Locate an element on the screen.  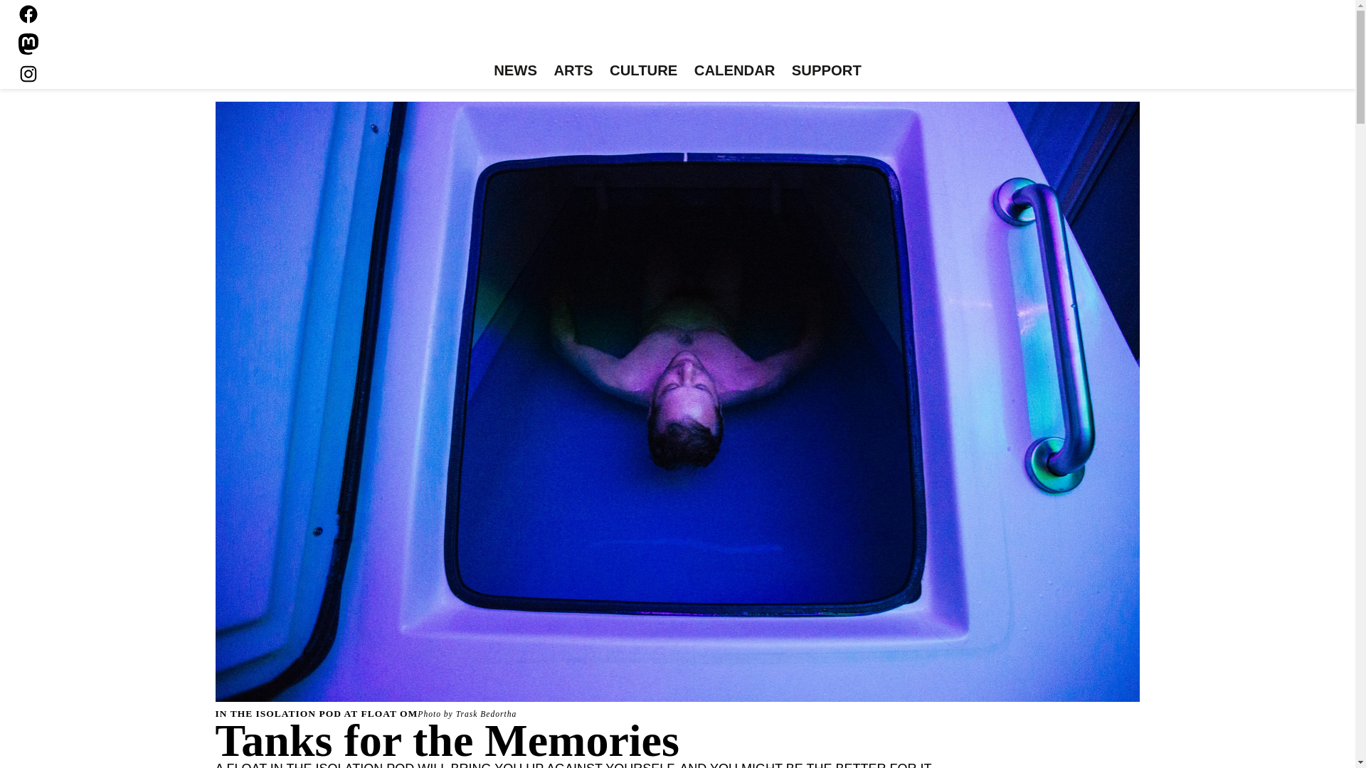
CULTURE is located at coordinates (643, 71).